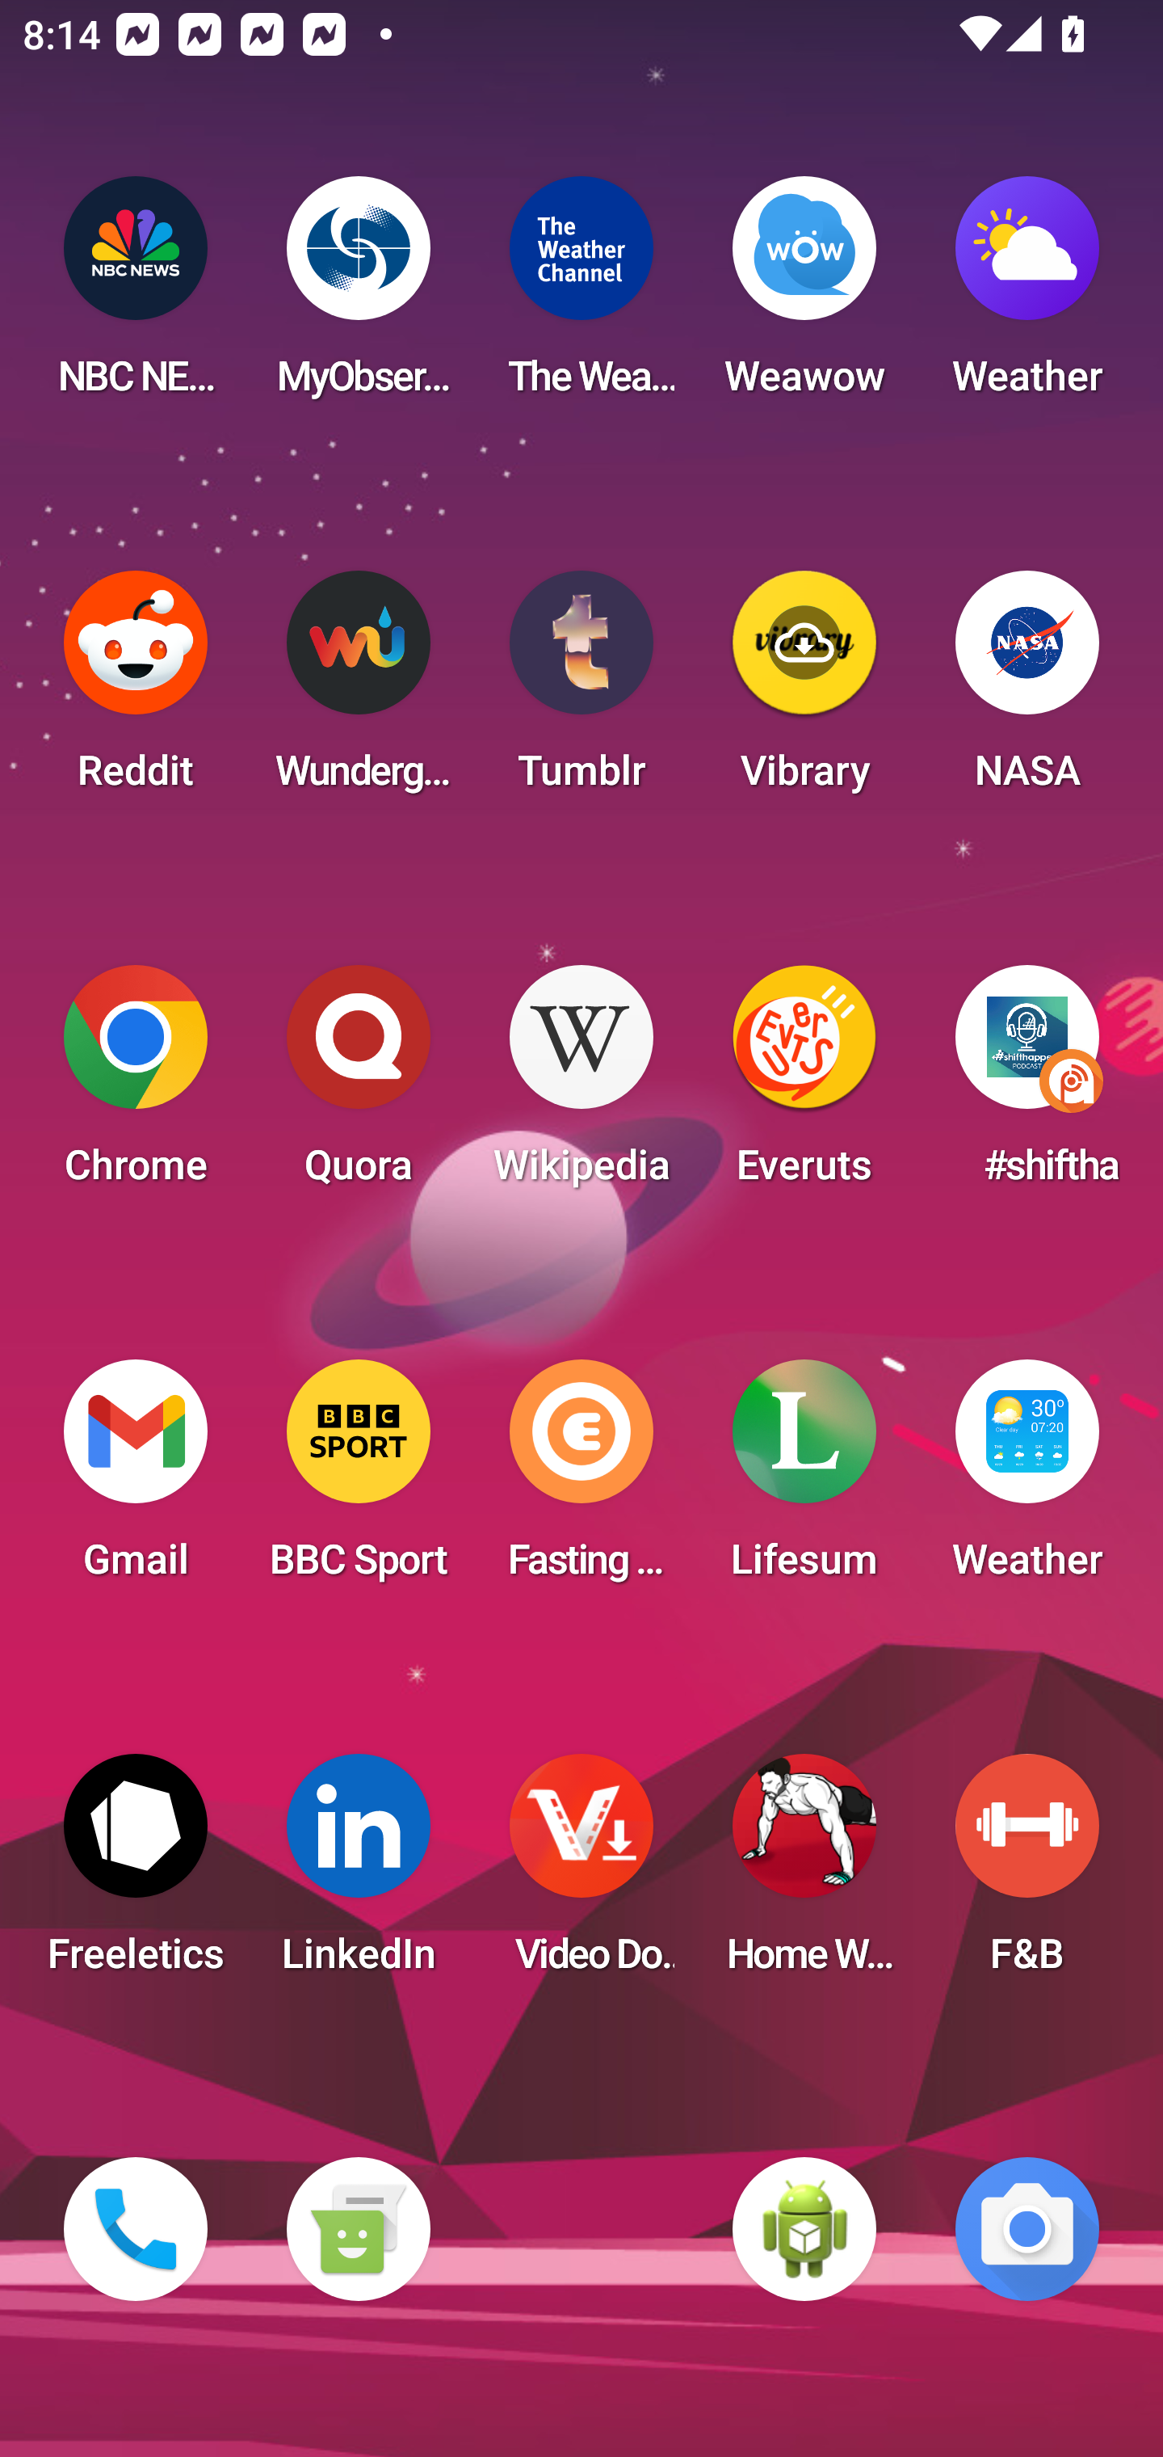  Describe the element at coordinates (804, 2229) in the screenshot. I see `WebView Browser Tester` at that location.